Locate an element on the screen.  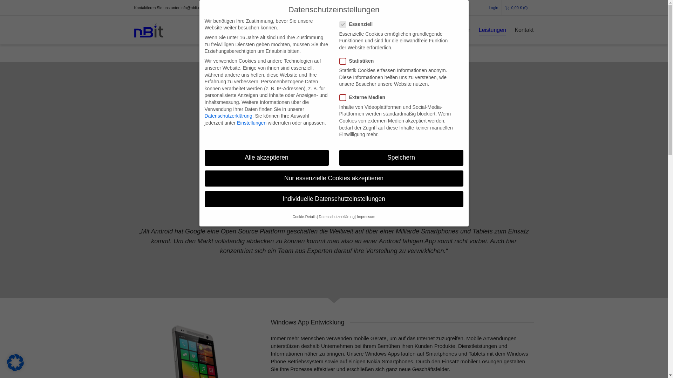
Agentur is located at coordinates (461, 30).